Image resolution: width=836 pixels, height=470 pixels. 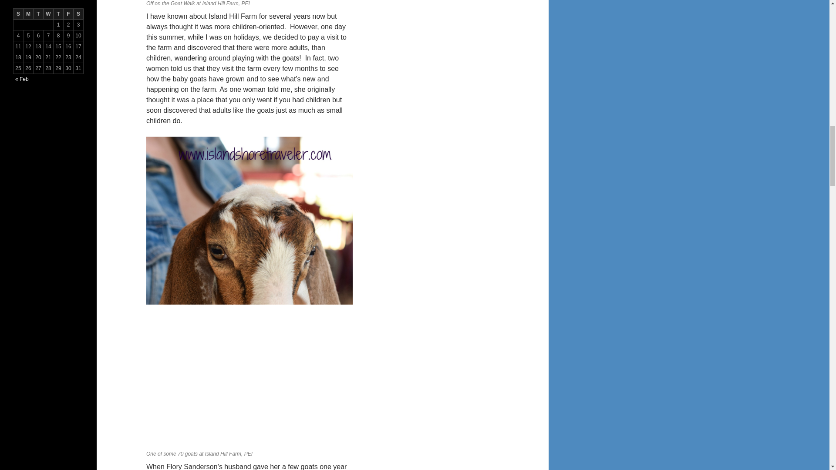 I want to click on Thursday, so click(x=58, y=14).